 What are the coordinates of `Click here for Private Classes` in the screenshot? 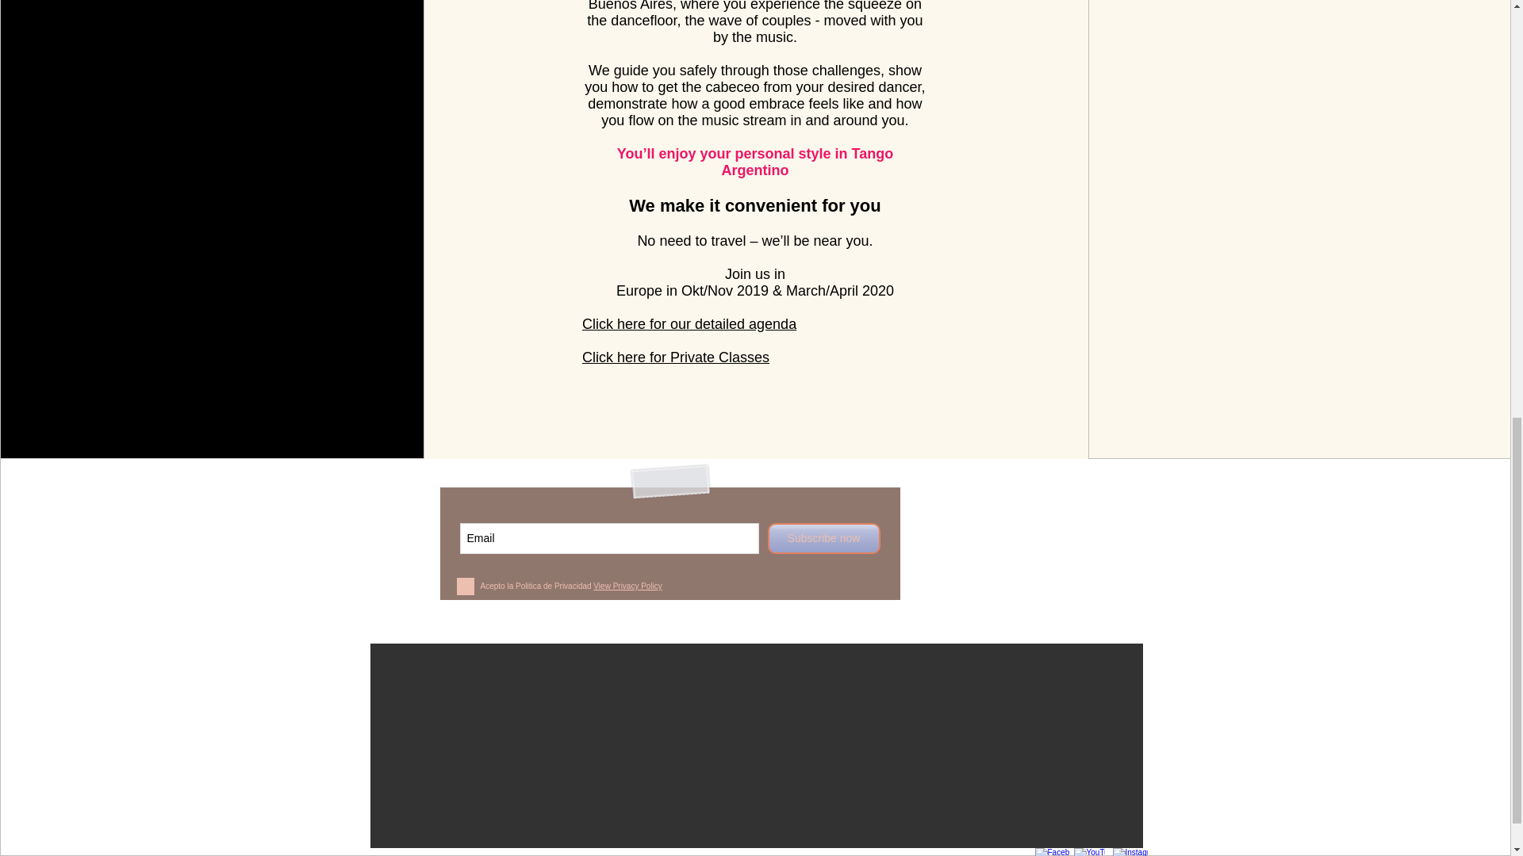 It's located at (675, 357).